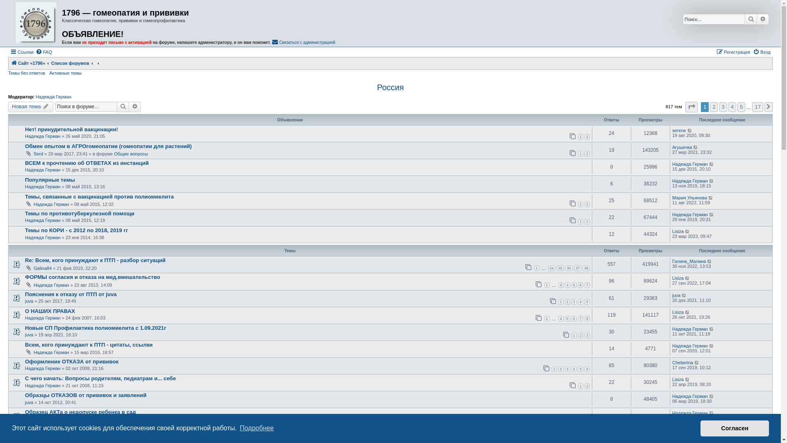 This screenshot has width=787, height=443. Describe the element at coordinates (560, 268) in the screenshot. I see `35` at that location.